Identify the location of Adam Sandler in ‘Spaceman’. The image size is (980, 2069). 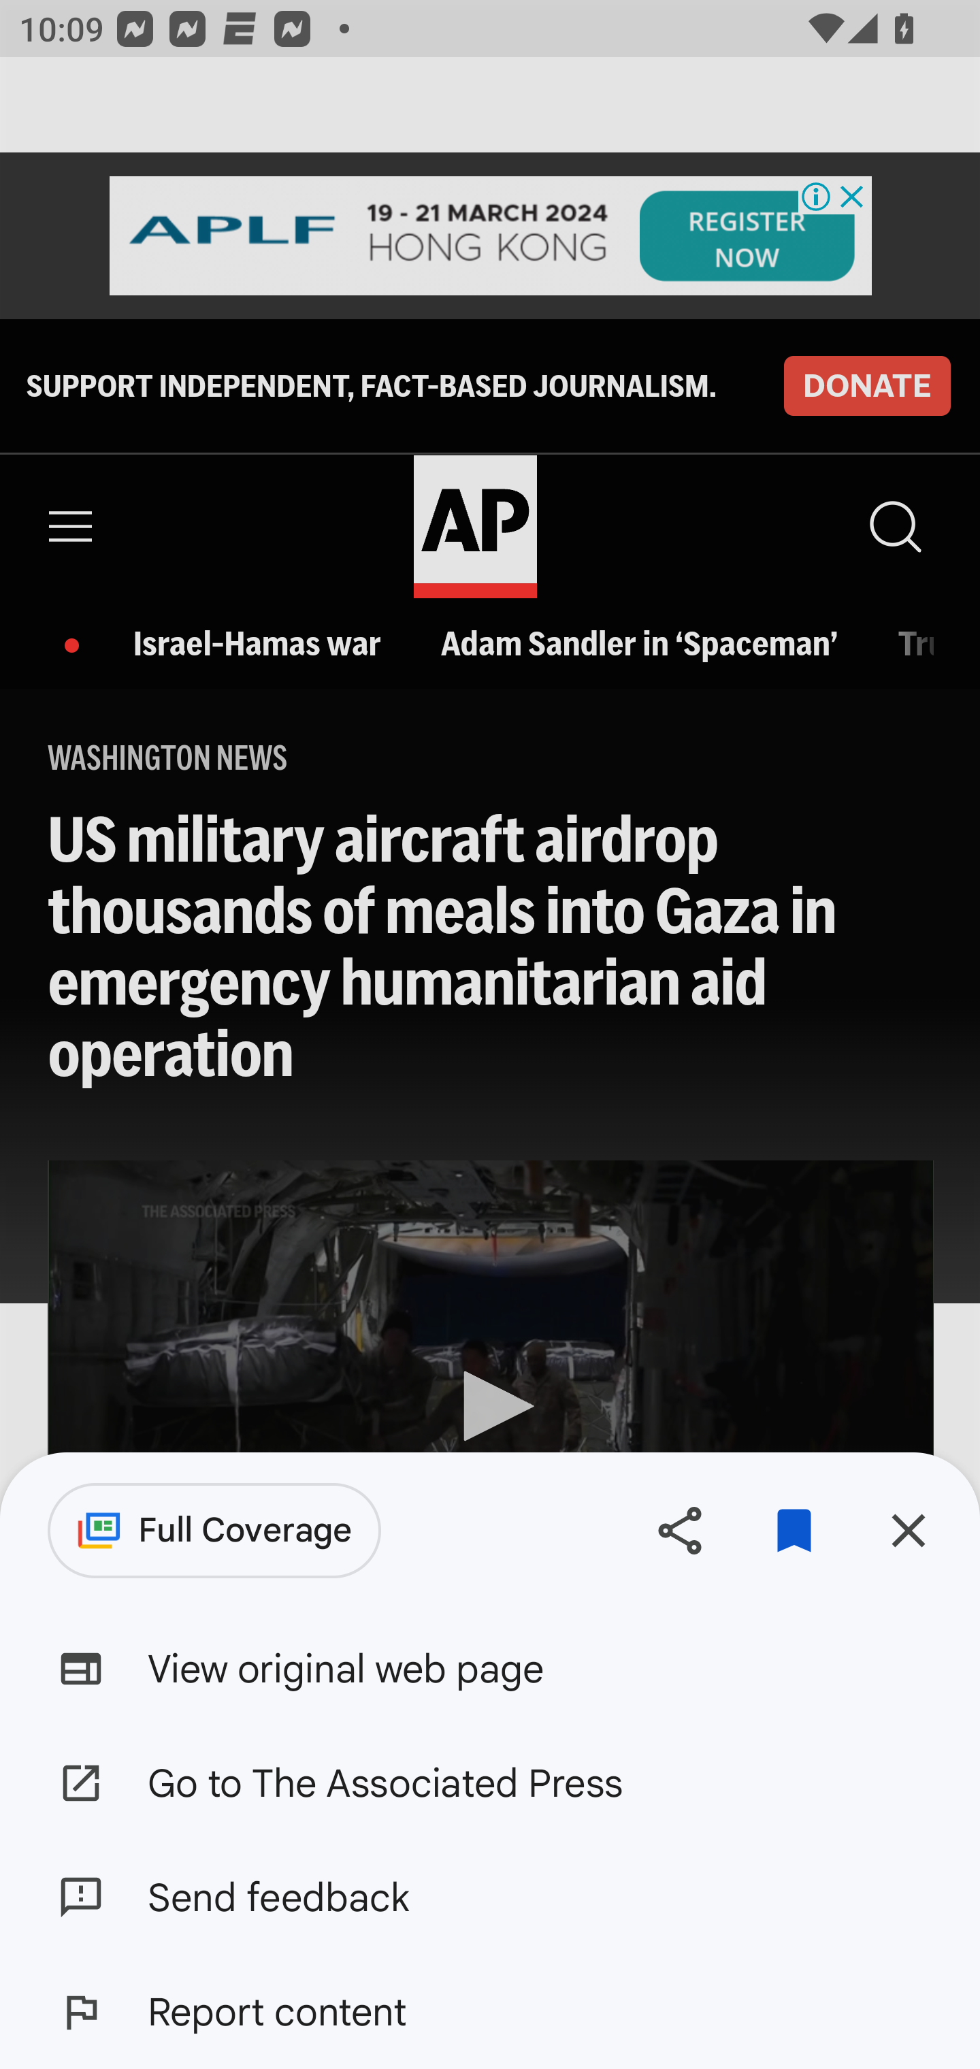
(645, 642).